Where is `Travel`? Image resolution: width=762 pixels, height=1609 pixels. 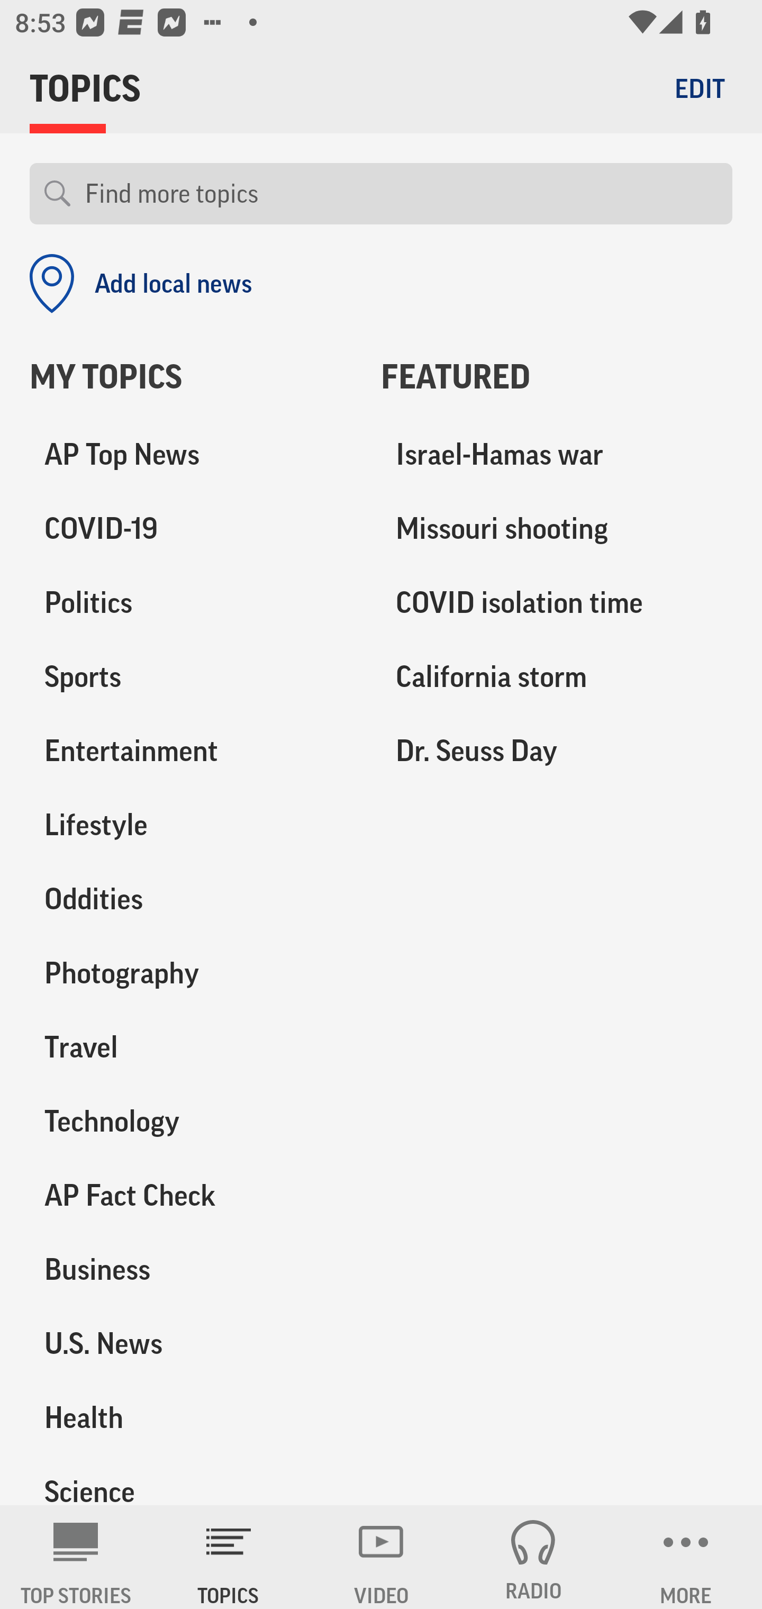 Travel is located at coordinates (190, 1047).